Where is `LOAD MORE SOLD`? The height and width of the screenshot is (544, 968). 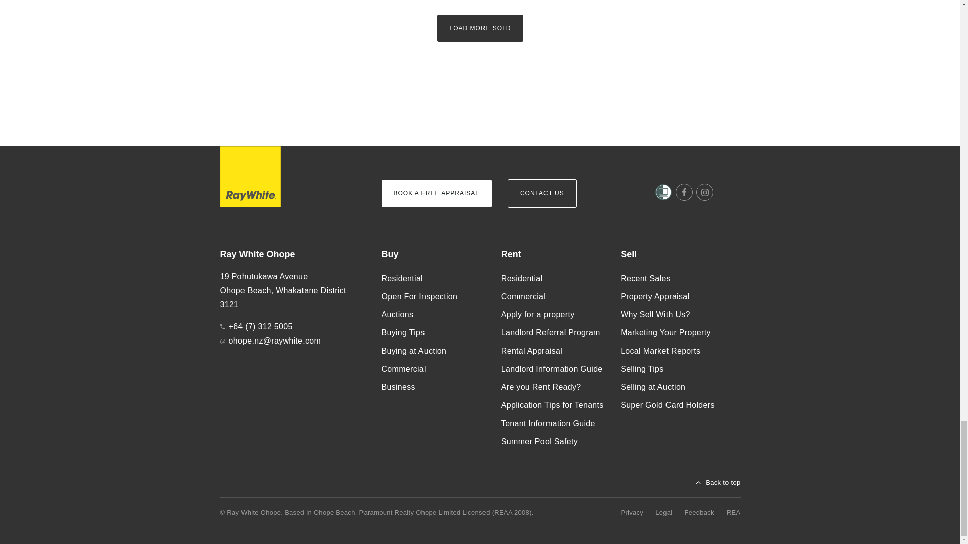 LOAD MORE SOLD is located at coordinates (480, 28).